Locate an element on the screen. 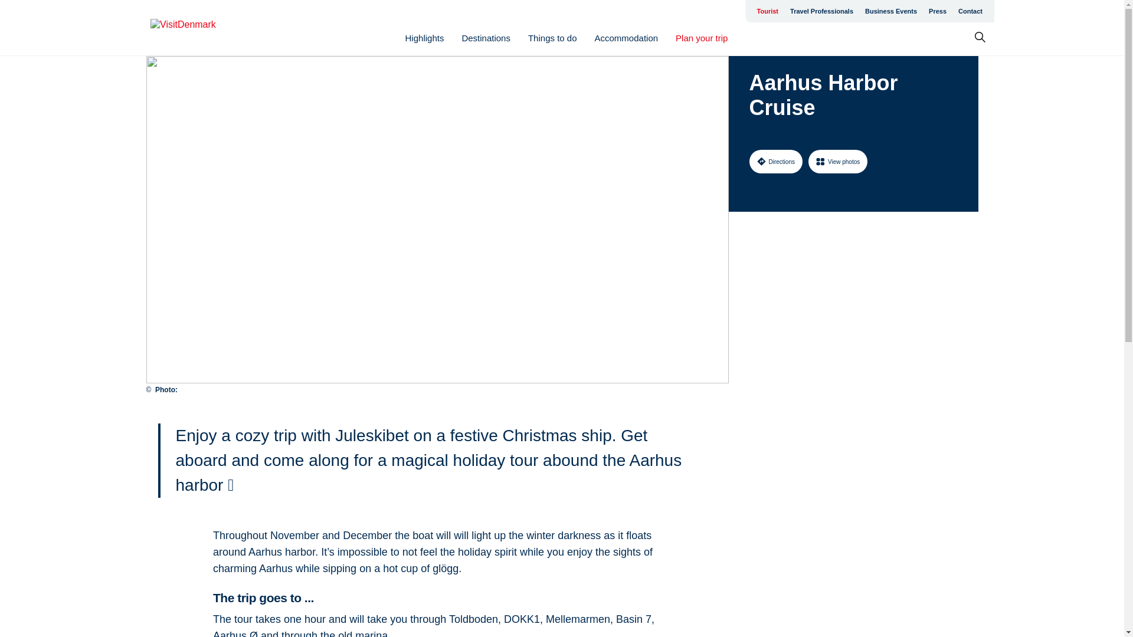  Plan your trip is located at coordinates (701, 38).